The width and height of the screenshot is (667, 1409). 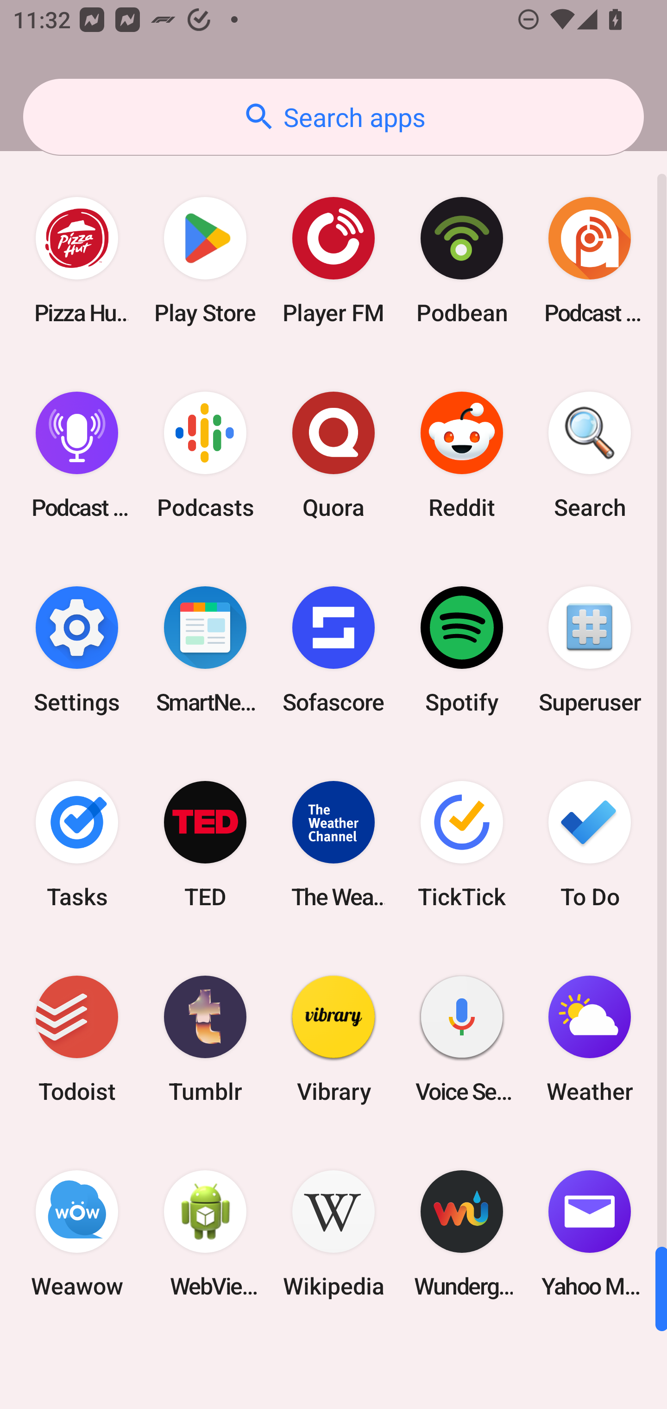 I want to click on Tasks, so click(x=77, y=844).